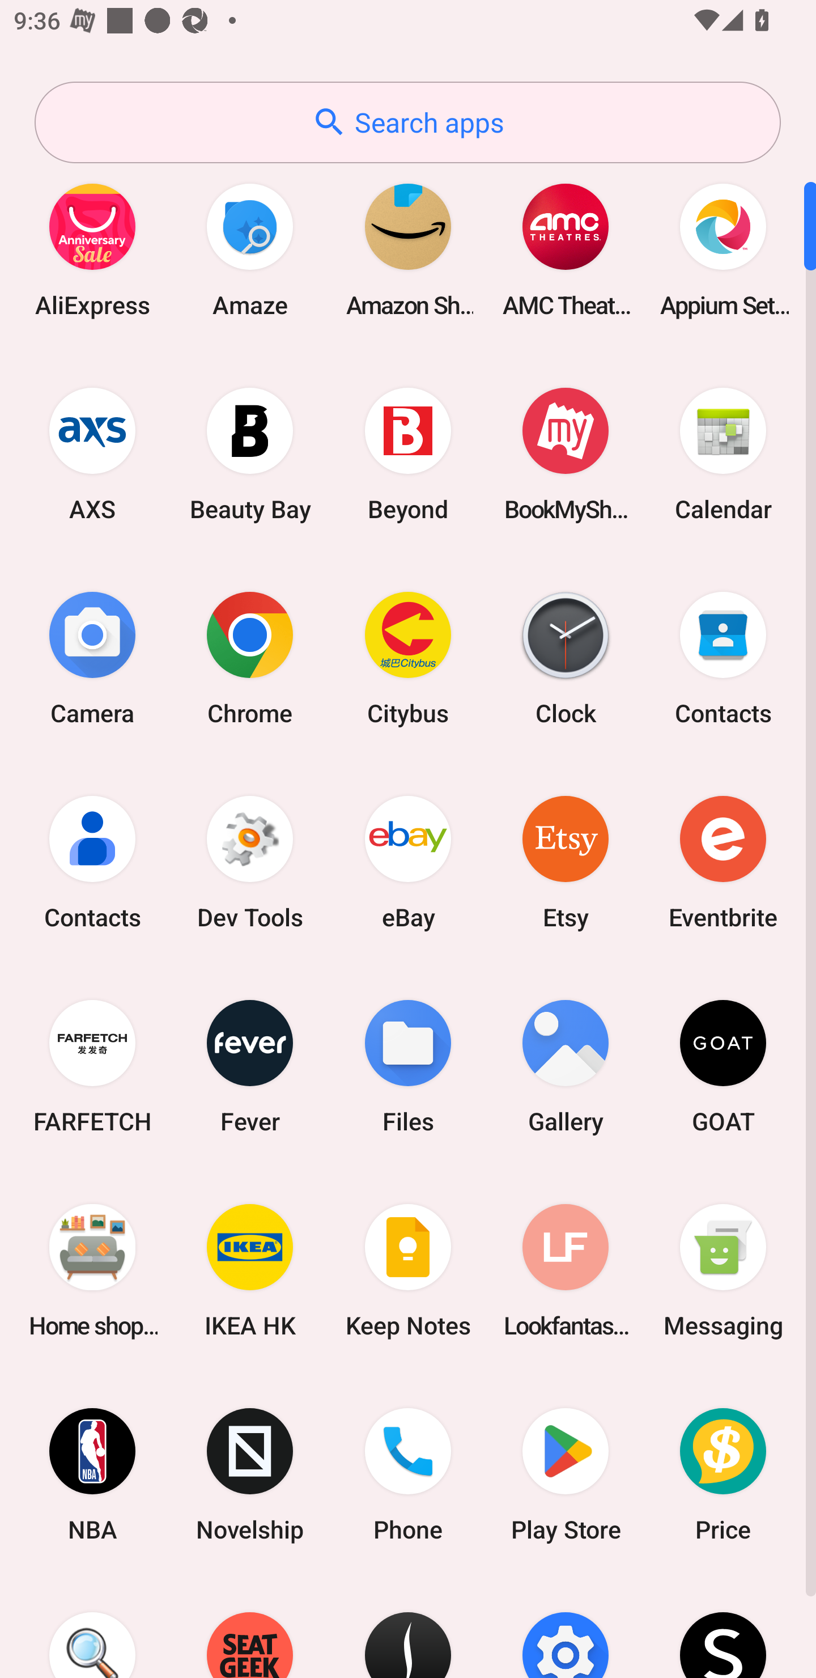 The image size is (816, 1678). I want to click on Beyond, so click(408, 454).